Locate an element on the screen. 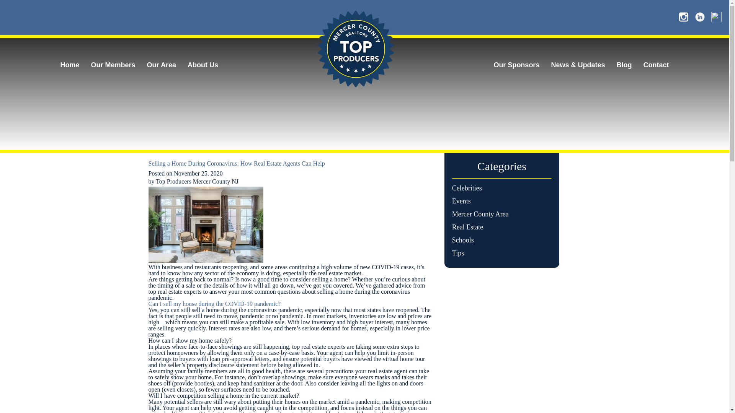 The width and height of the screenshot is (735, 413). Our Members is located at coordinates (113, 65).